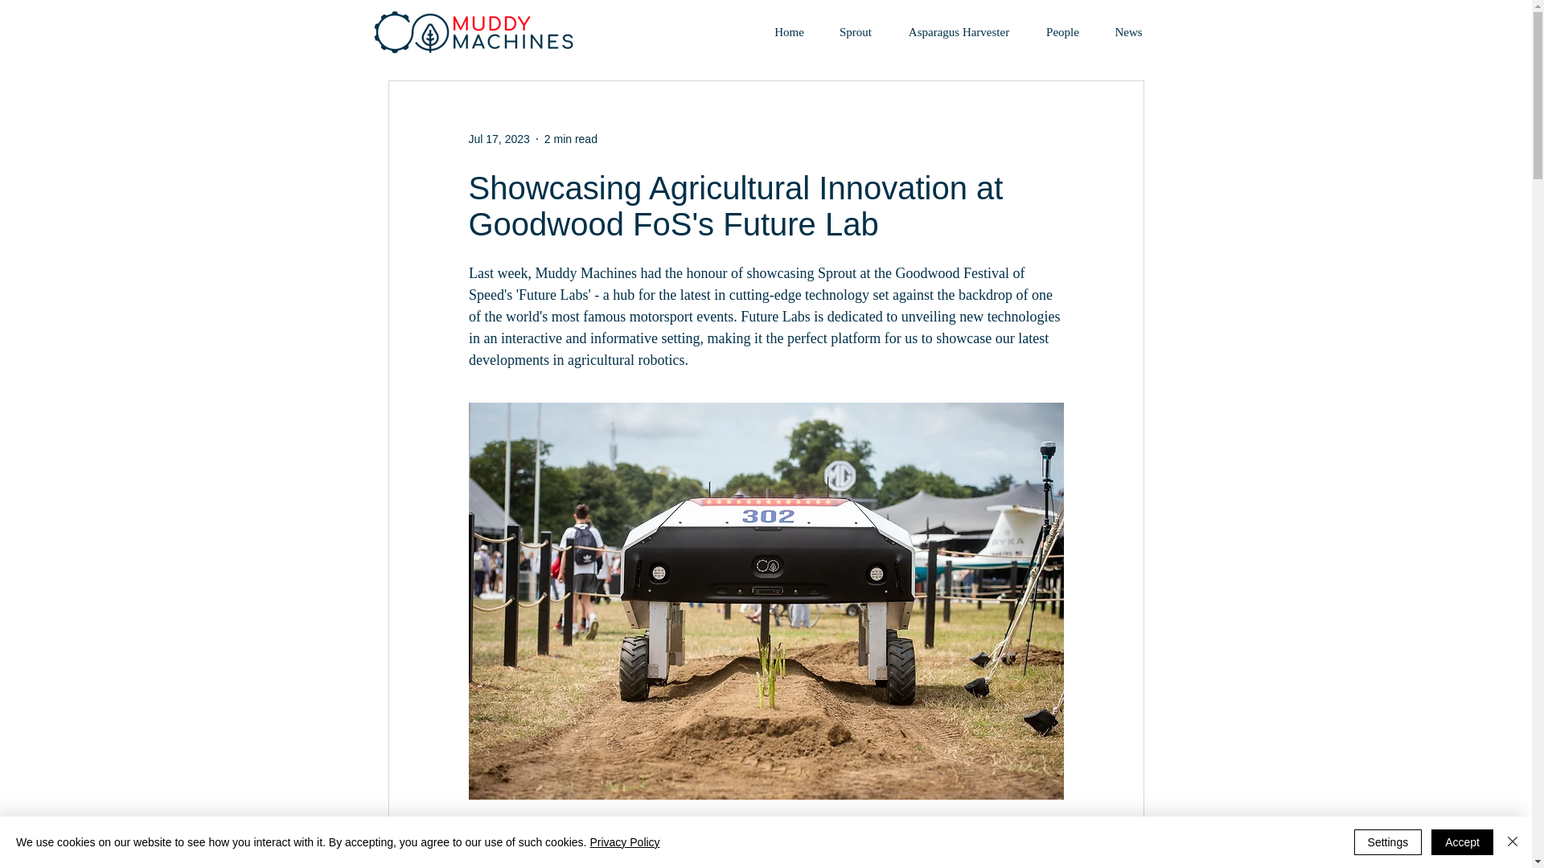  I want to click on Accept, so click(1462, 842).